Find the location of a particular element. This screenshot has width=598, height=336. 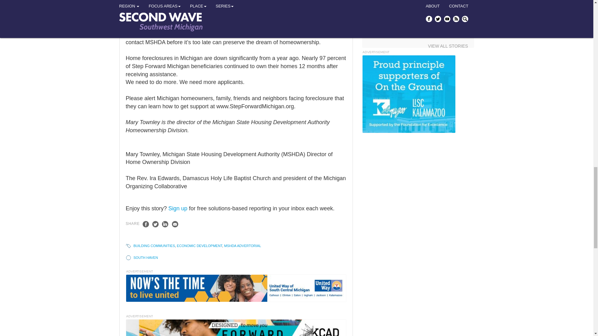

View more stories related to Building Communities is located at coordinates (154, 246).